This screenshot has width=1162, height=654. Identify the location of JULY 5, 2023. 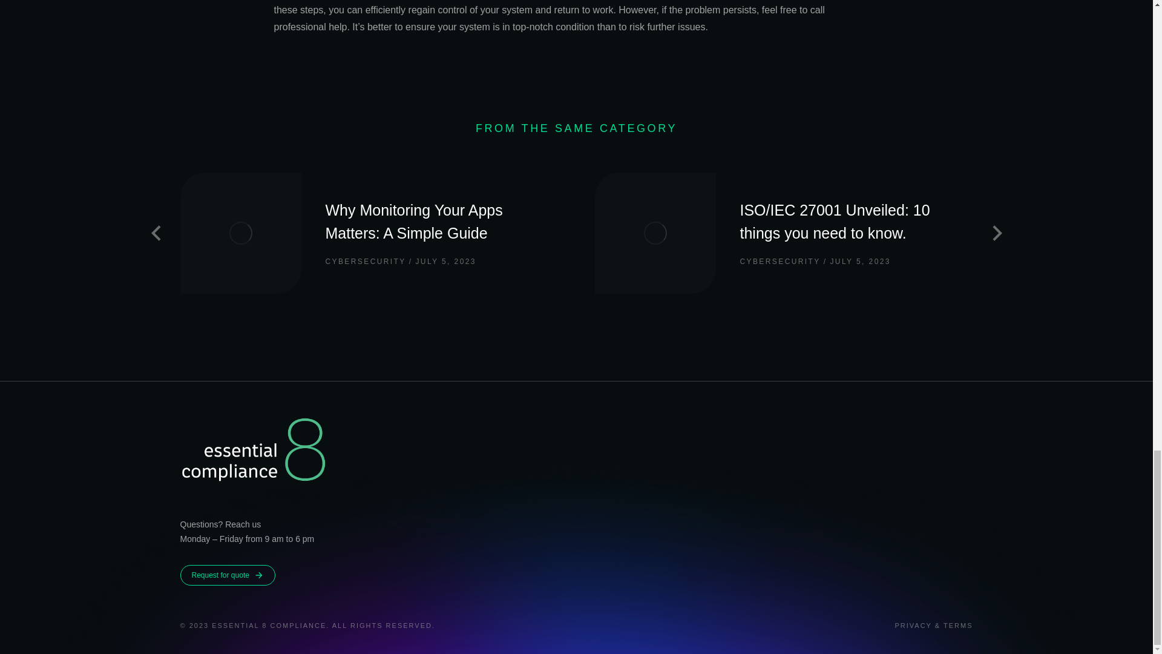
(857, 262).